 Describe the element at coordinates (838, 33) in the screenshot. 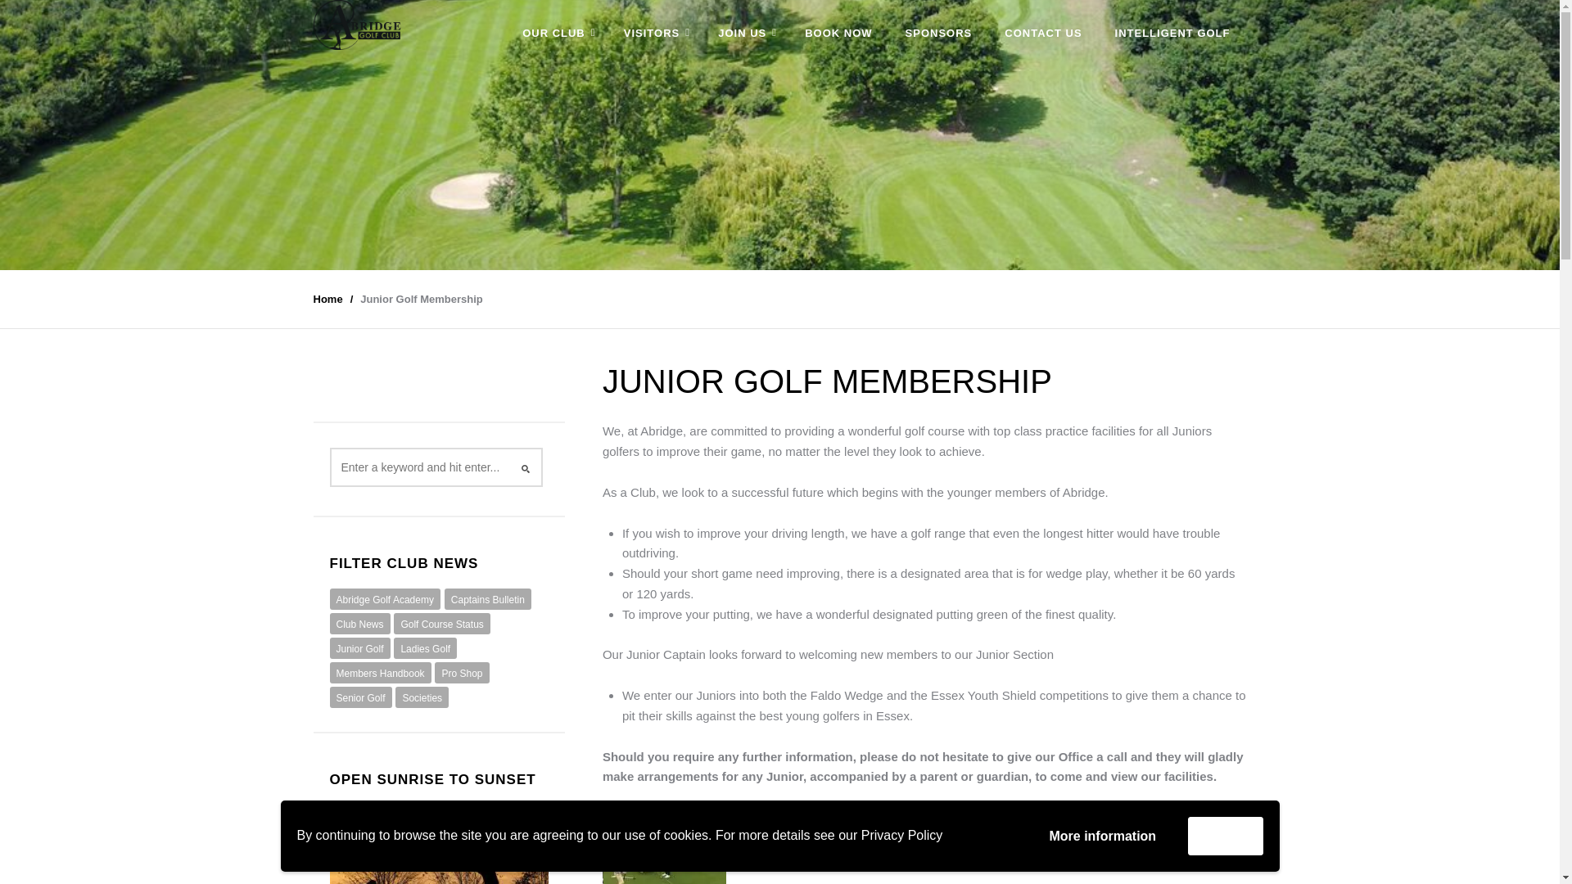

I see `BOOK NOW` at that location.